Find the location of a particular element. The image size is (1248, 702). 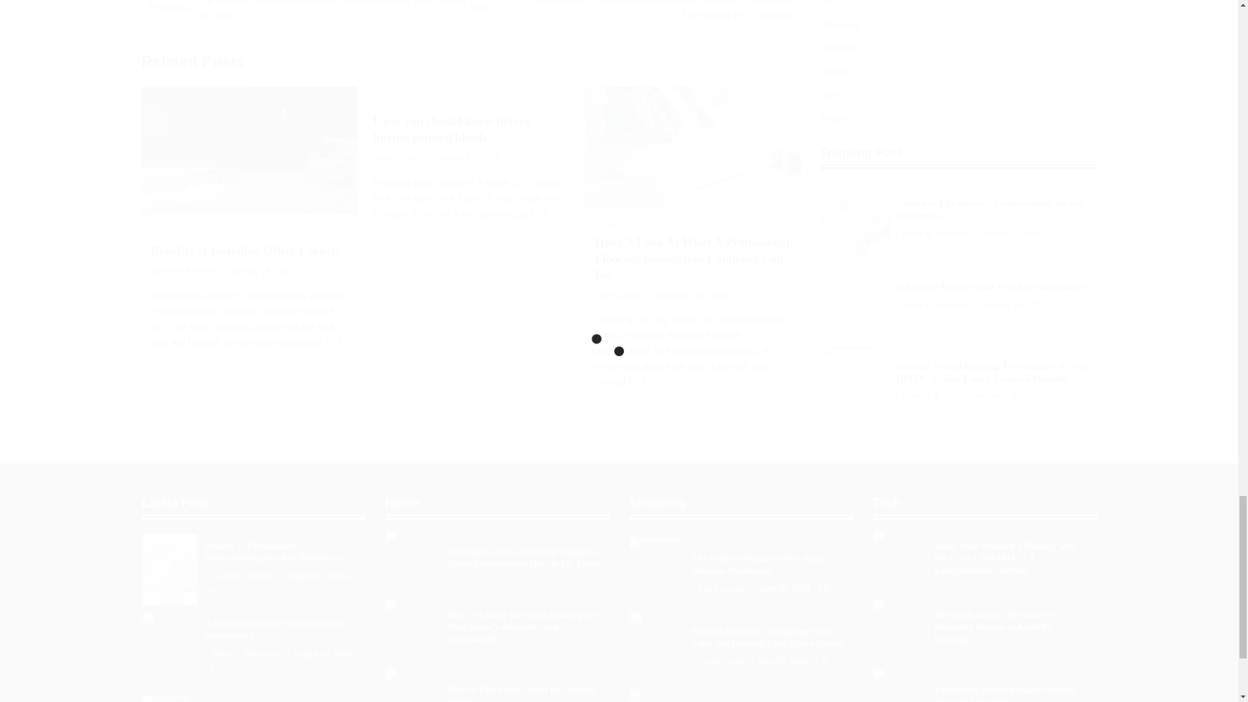

HOME is located at coordinates (163, 231).